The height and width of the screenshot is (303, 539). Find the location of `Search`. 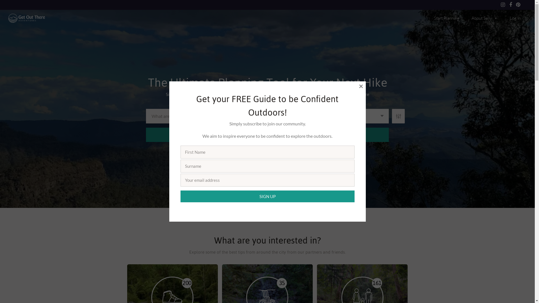

Search is located at coordinates (267, 135).